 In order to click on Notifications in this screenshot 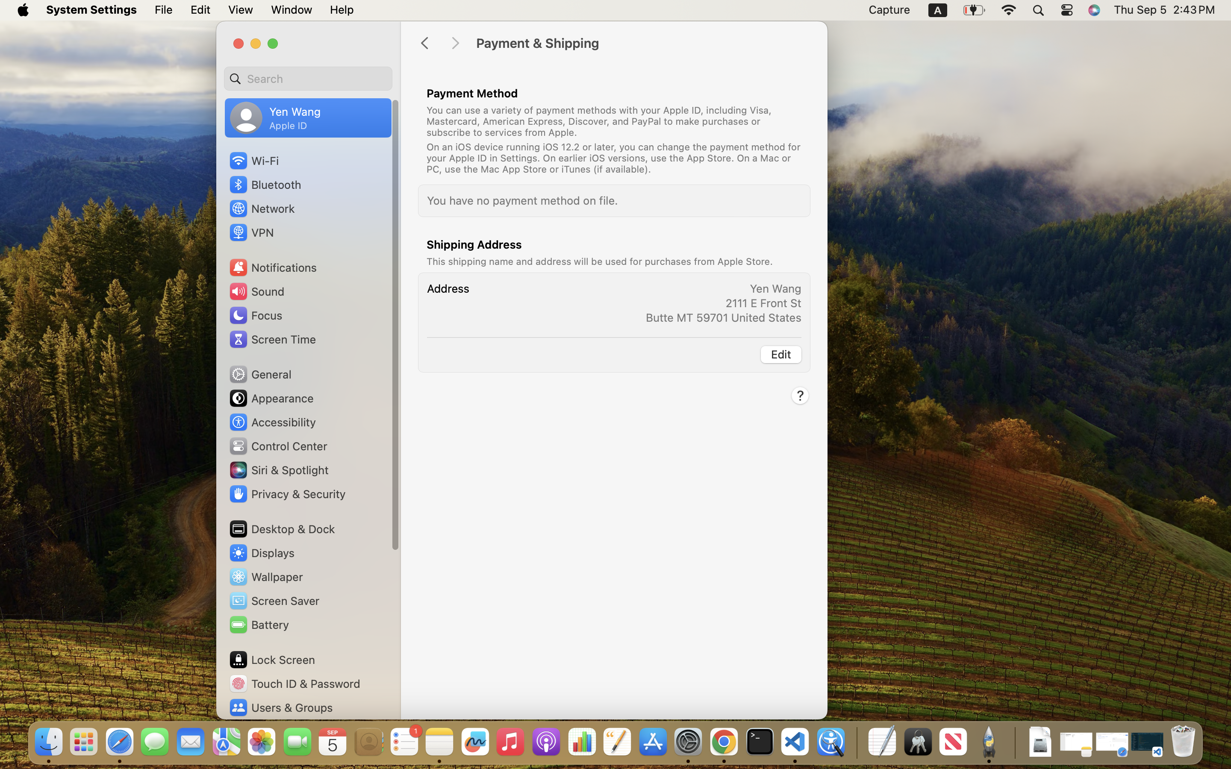, I will do `click(273, 267)`.